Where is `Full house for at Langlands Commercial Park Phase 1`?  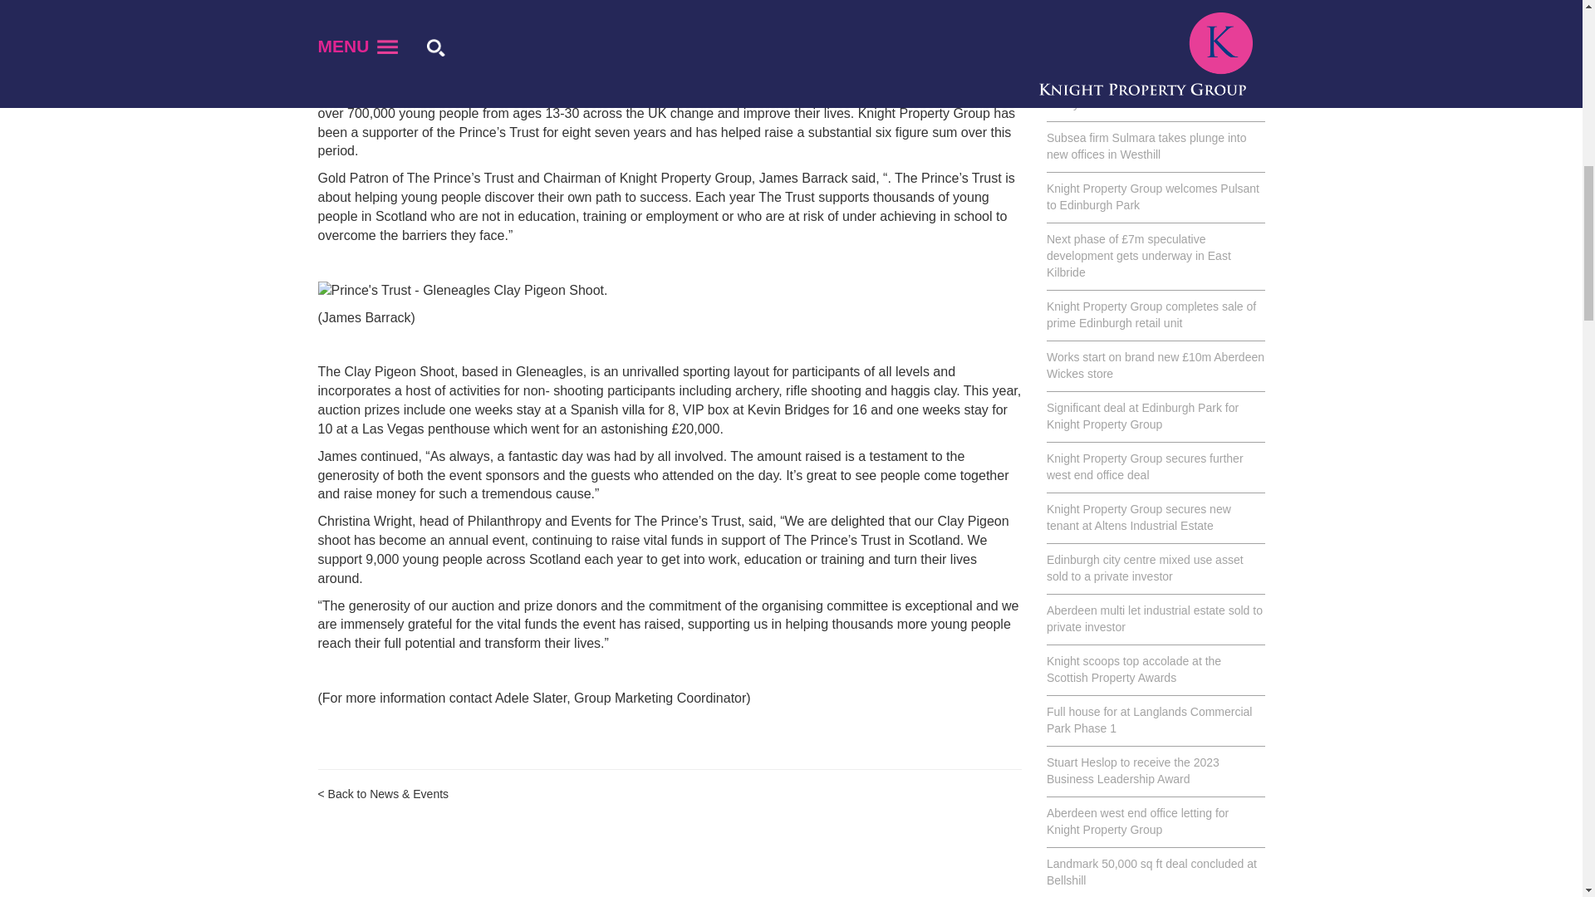
Full house for at Langlands Commercial Park Phase 1 is located at coordinates (1155, 721).